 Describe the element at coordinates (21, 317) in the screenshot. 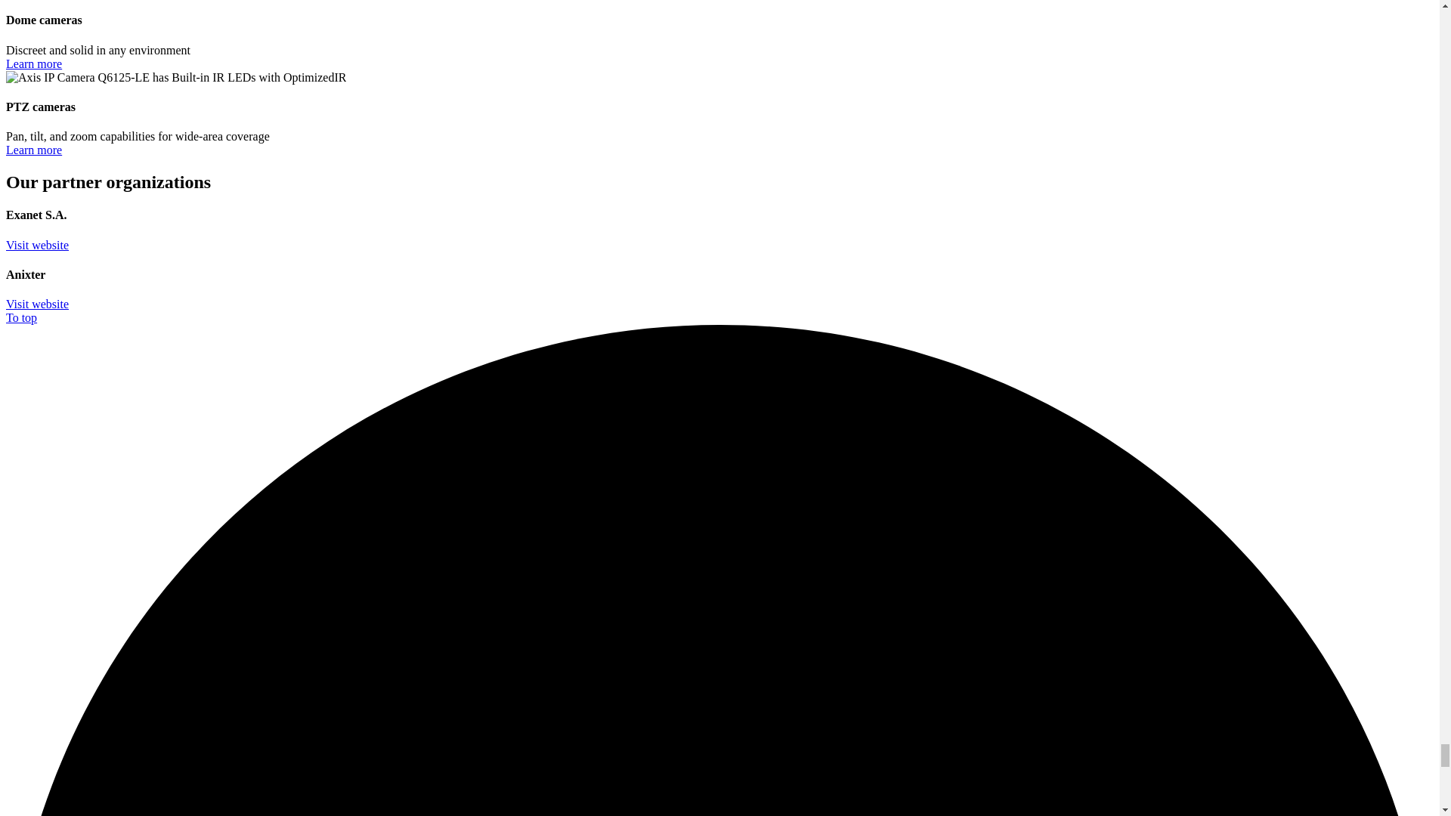

I see `To top` at that location.